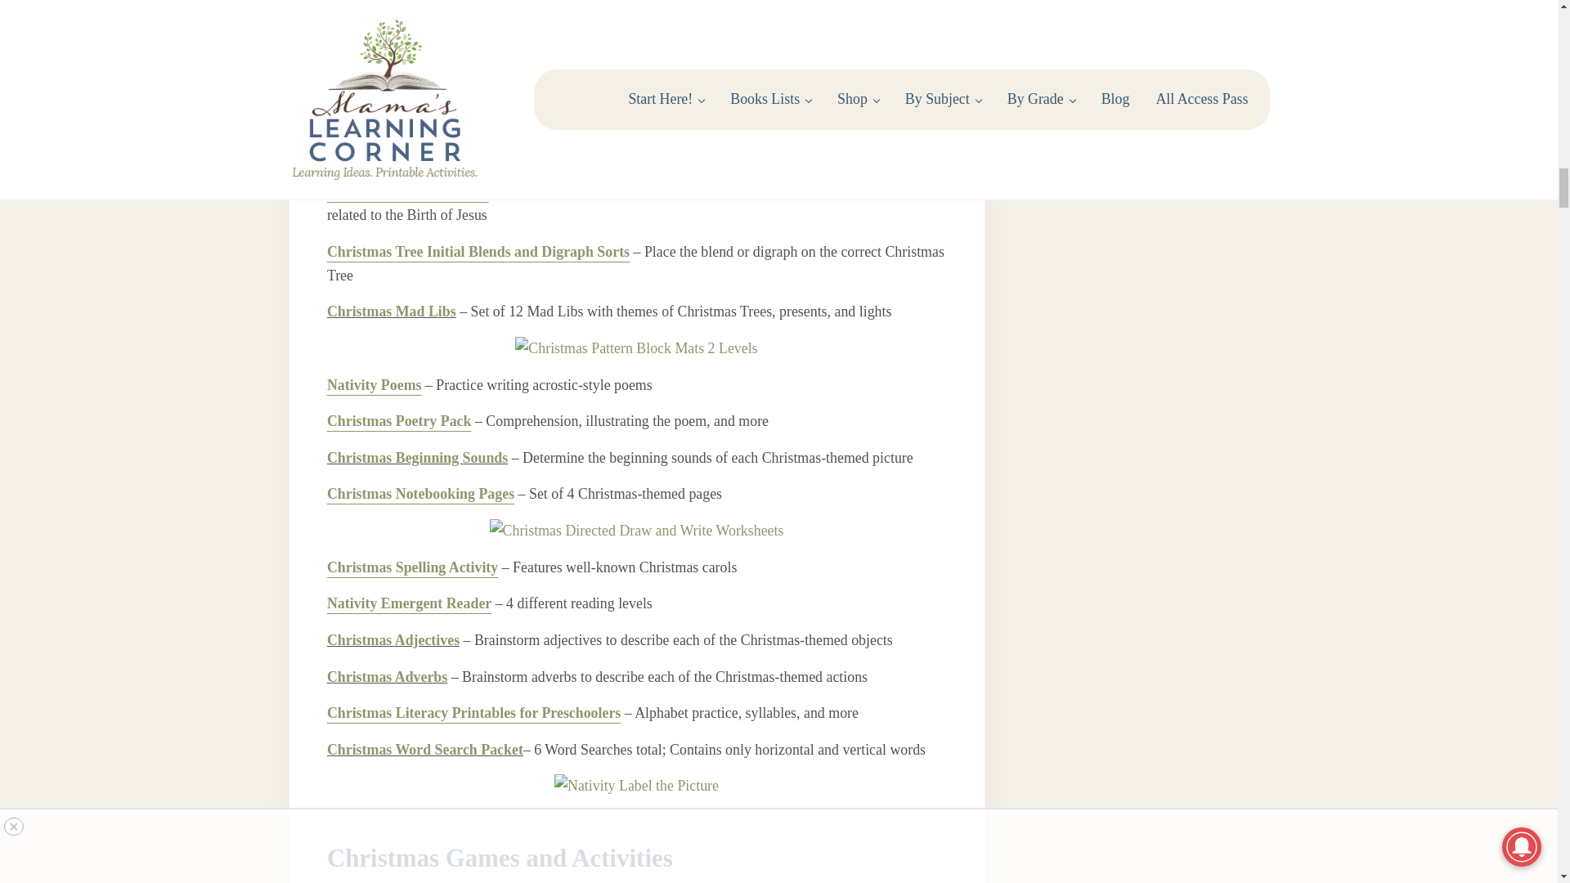 The height and width of the screenshot is (883, 1570). I want to click on Christmas Adverbs Worksheet, so click(387, 677).